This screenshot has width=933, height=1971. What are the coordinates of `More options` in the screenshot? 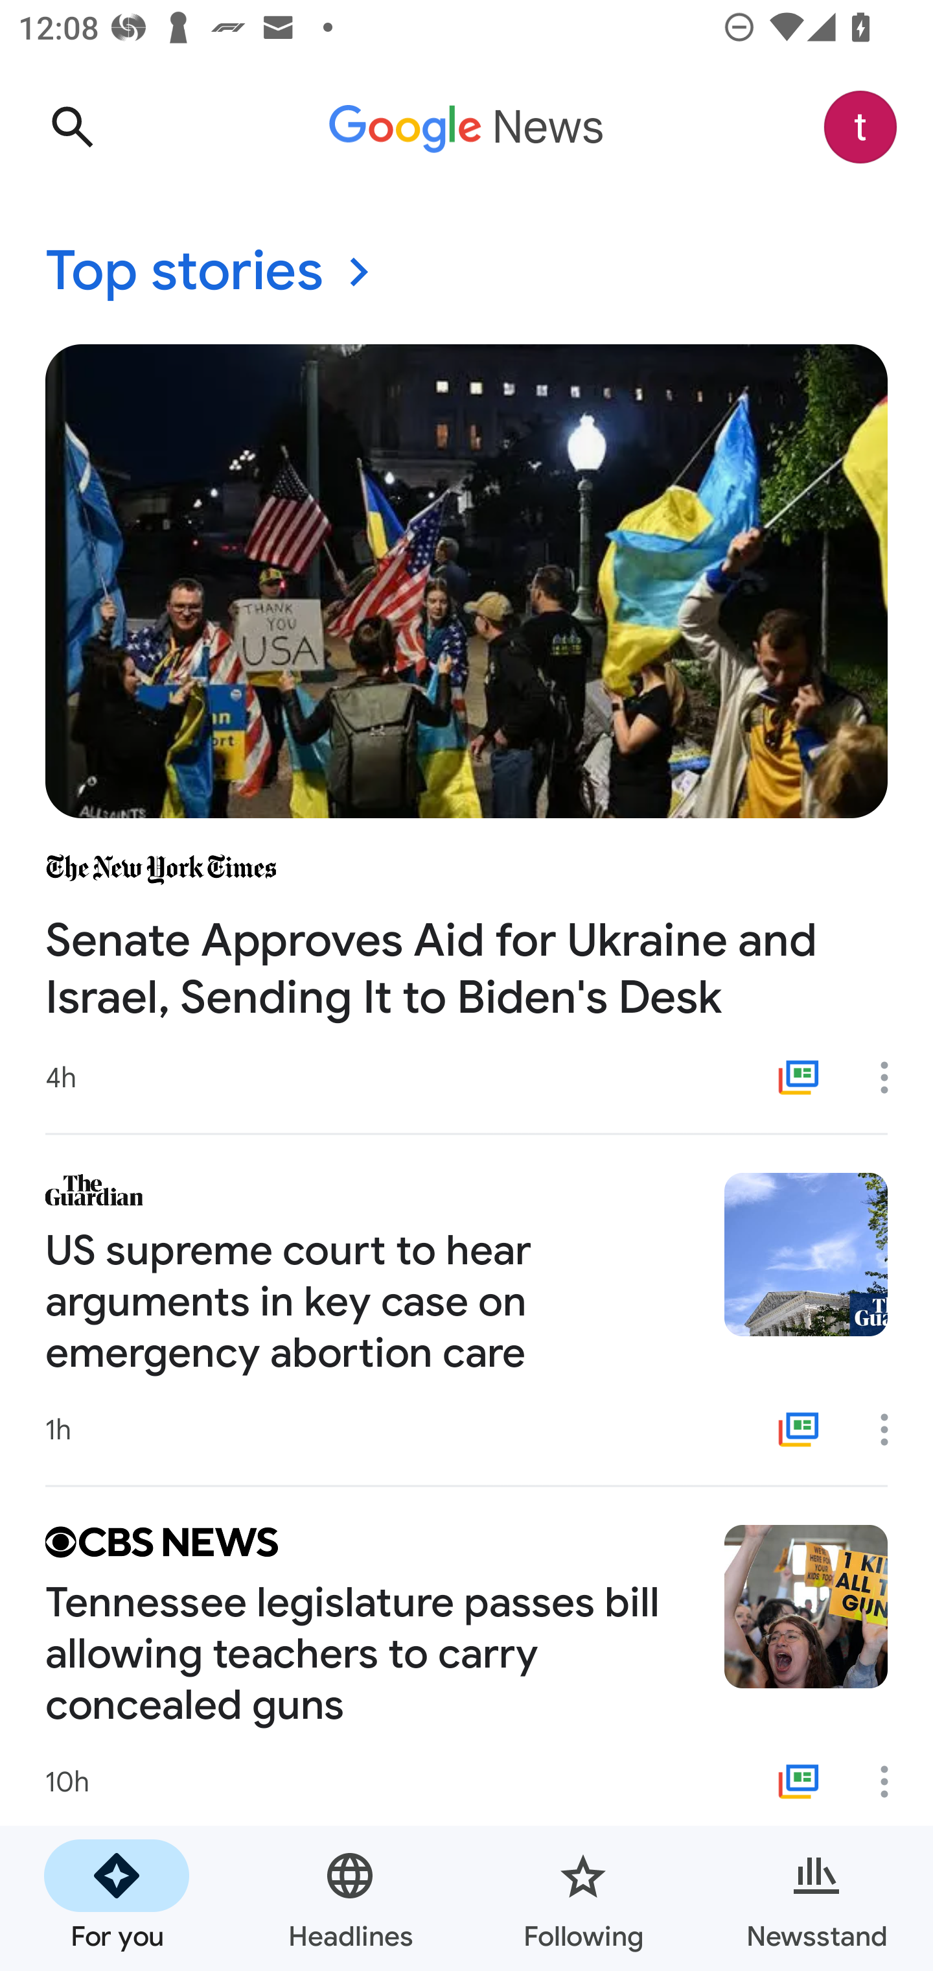 It's located at (893, 1782).